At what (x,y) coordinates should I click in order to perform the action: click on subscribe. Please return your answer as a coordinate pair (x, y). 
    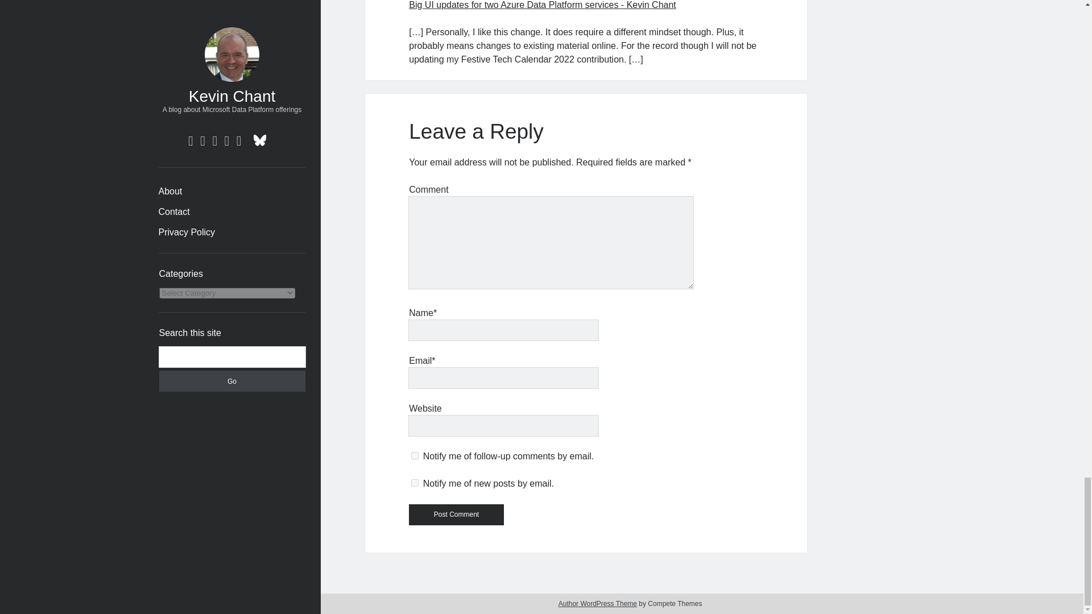
    Looking at the image, I should click on (415, 455).